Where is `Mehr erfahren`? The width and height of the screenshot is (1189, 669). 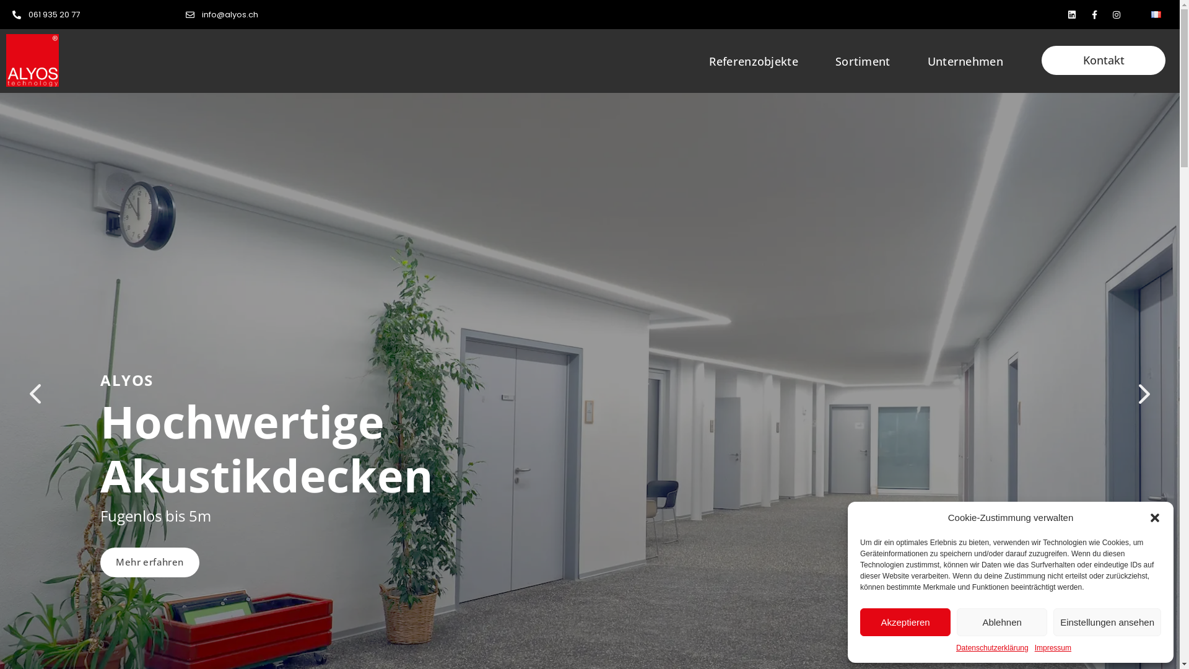
Mehr erfahren is located at coordinates (150, 562).